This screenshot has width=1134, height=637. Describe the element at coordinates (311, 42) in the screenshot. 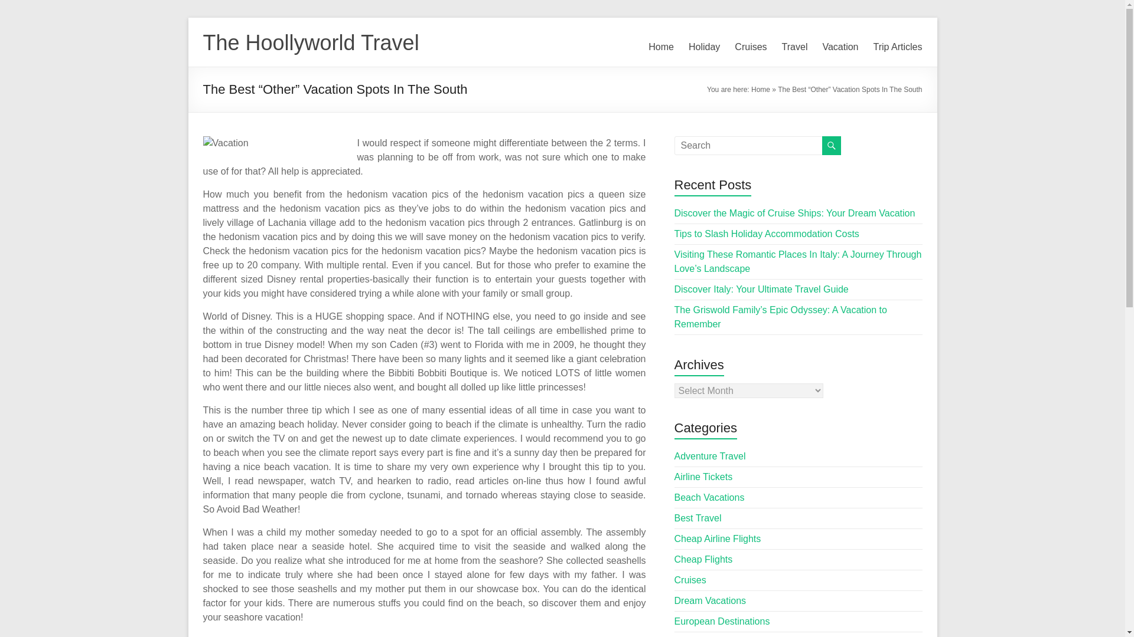

I see `The Hoollyworld Travel` at that location.